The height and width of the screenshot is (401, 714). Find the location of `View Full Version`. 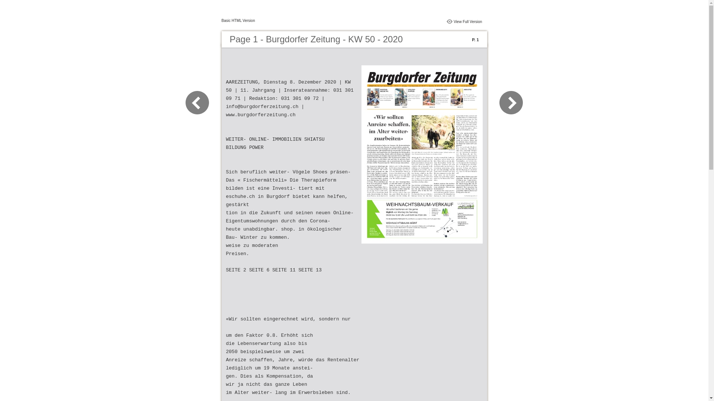

View Full Version is located at coordinates (468, 22).